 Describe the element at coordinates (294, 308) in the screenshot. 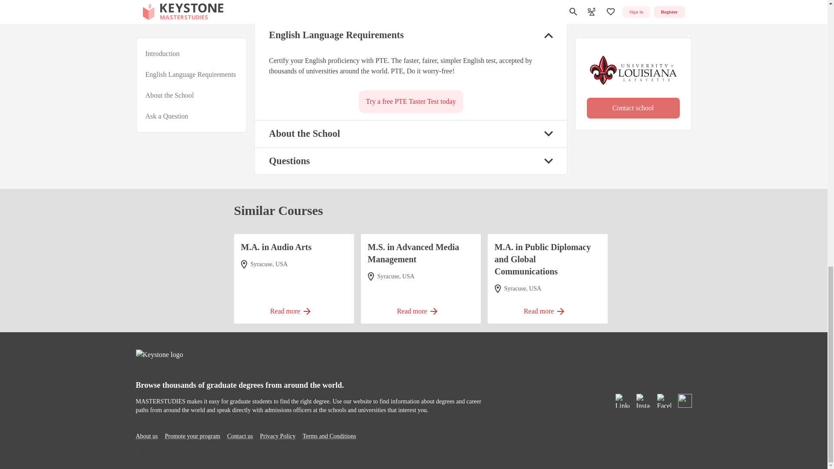

I see `Read more` at that location.